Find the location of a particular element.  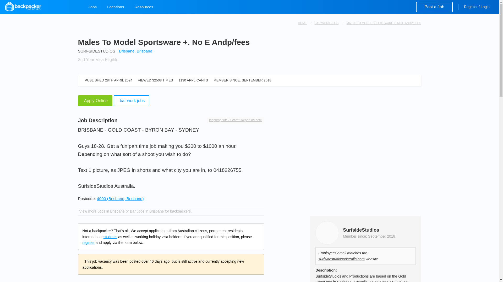

Bar Jobs in Brisbane is located at coordinates (147, 211).